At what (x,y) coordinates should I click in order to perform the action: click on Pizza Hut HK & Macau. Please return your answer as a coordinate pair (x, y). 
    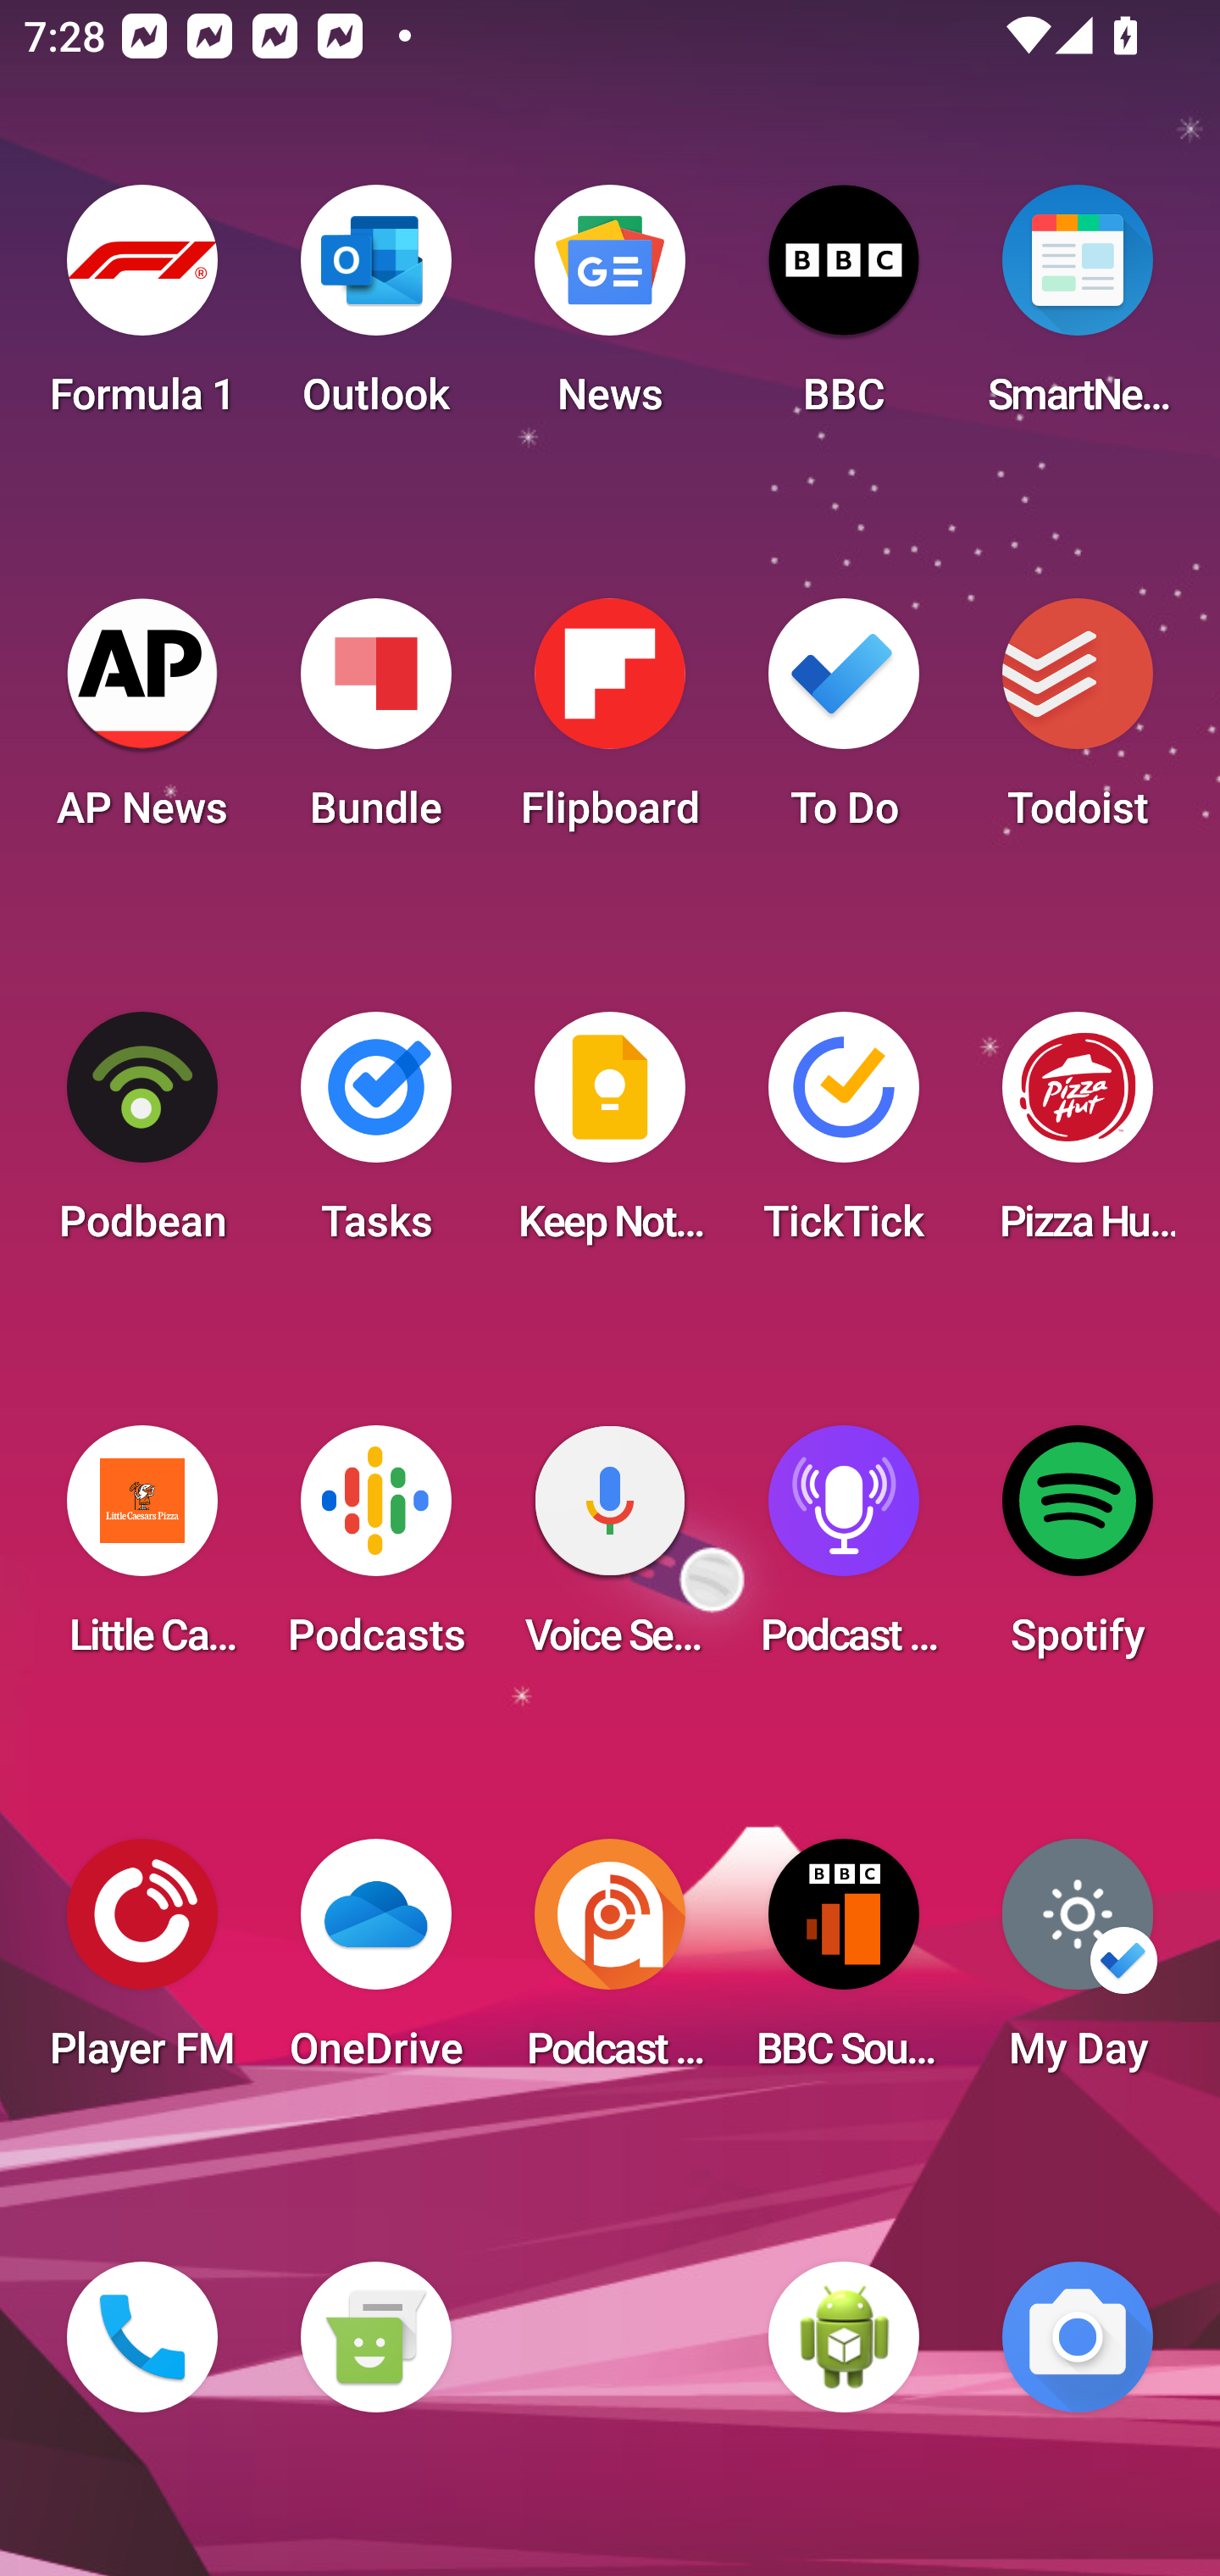
    Looking at the image, I should click on (1078, 1137).